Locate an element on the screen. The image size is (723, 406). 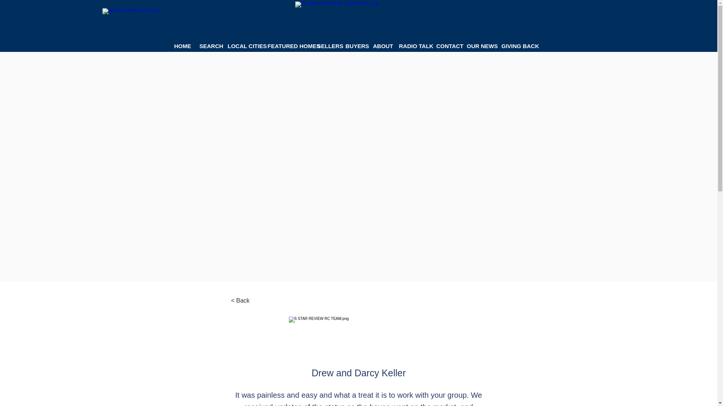
SEARCH is located at coordinates (208, 46).